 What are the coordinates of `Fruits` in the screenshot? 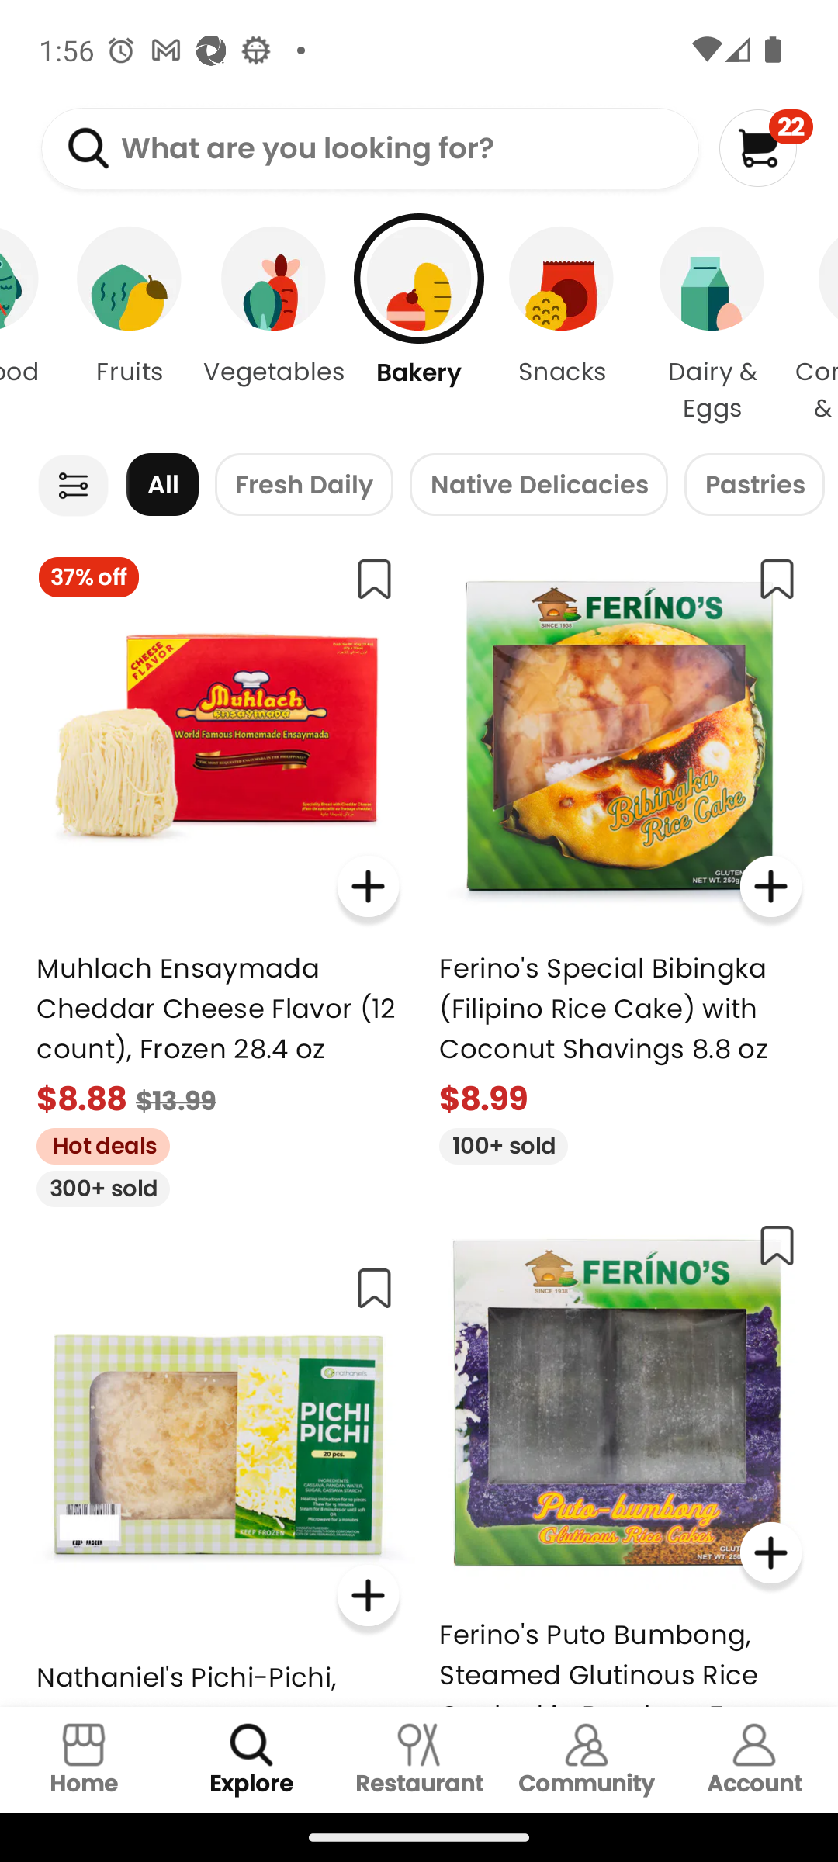 It's located at (129, 326).